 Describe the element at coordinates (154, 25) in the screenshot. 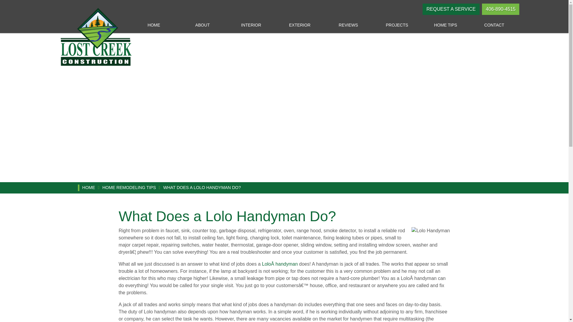

I see `HOME` at that location.